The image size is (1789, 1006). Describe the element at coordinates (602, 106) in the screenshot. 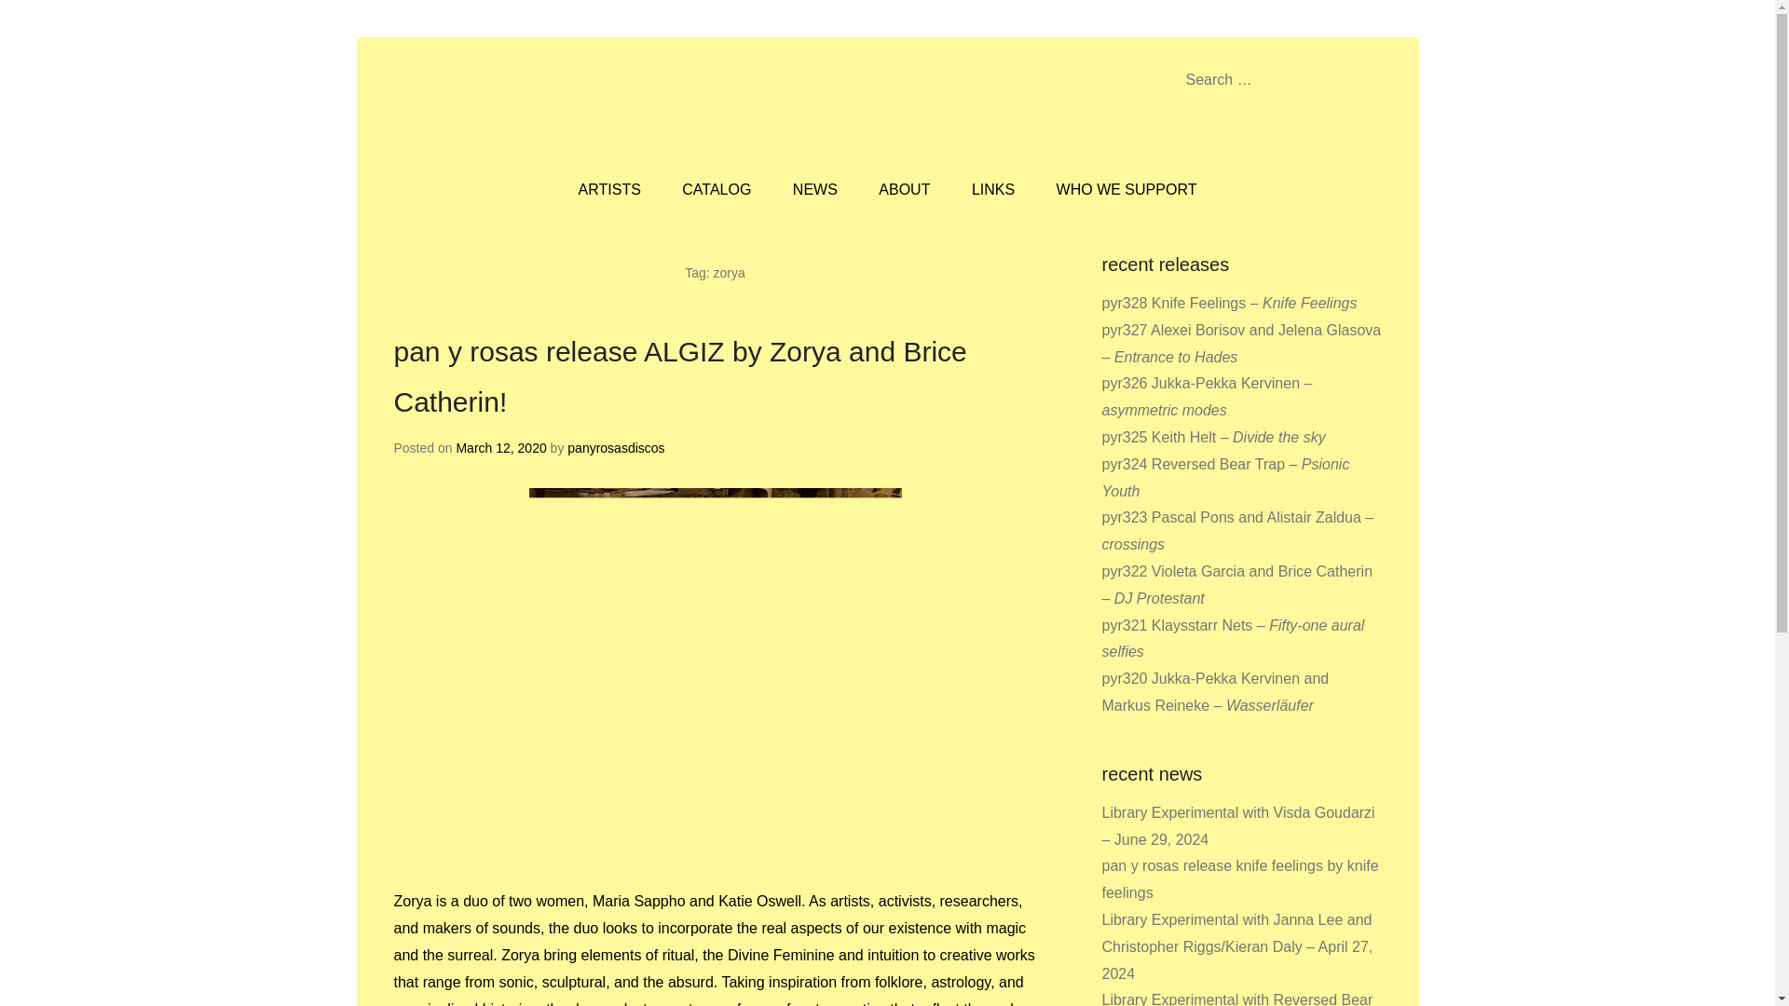

I see `pan y rosas discos` at that location.